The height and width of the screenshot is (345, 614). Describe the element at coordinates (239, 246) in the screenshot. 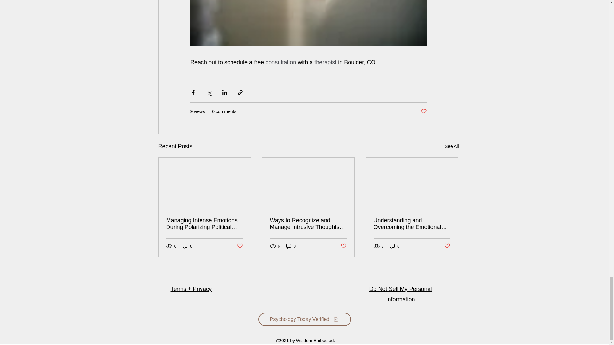

I see `Post not marked as liked` at that location.